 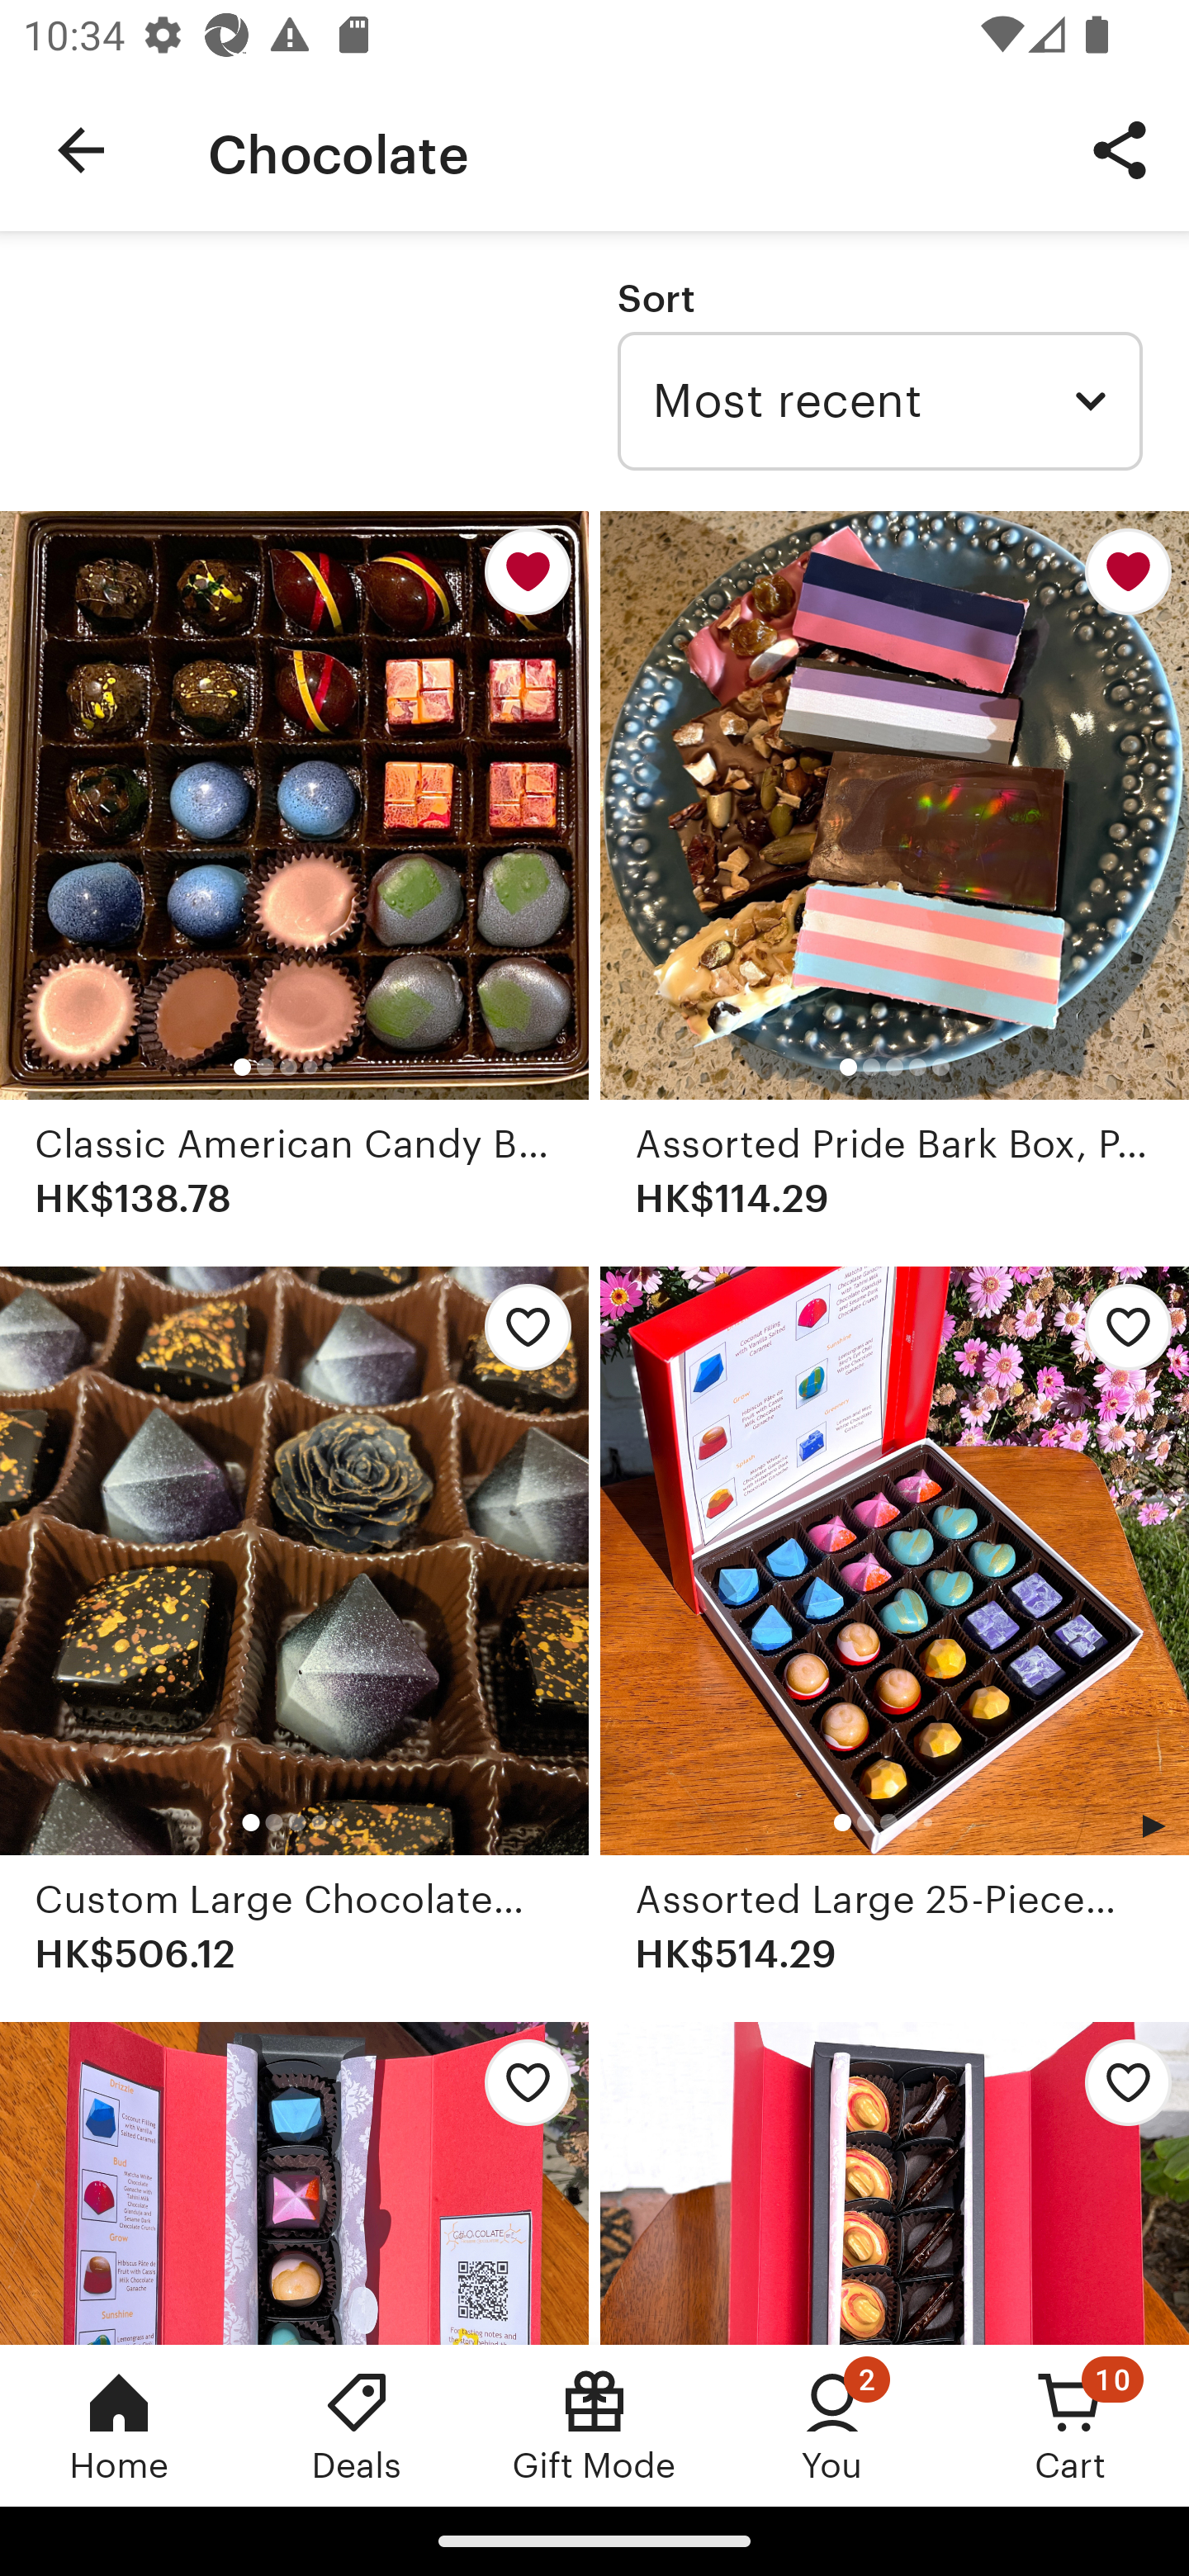 What do you see at coordinates (357, 2425) in the screenshot?
I see `Deals` at bounding box center [357, 2425].